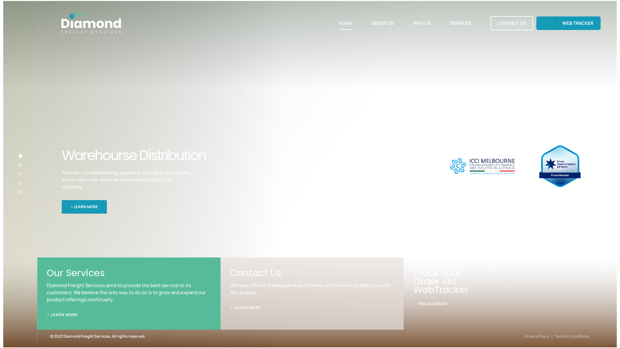 This screenshot has height=348, width=620. I want to click on HOME, so click(346, 23).